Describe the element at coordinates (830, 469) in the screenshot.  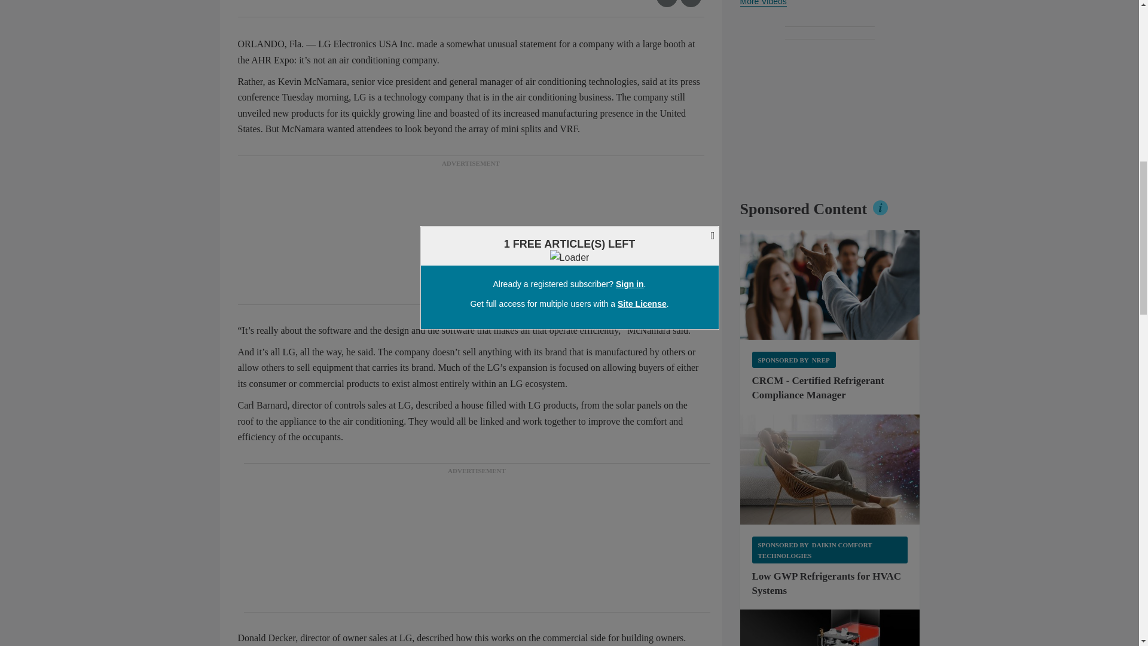
I see `Daiken Refrigerants` at that location.